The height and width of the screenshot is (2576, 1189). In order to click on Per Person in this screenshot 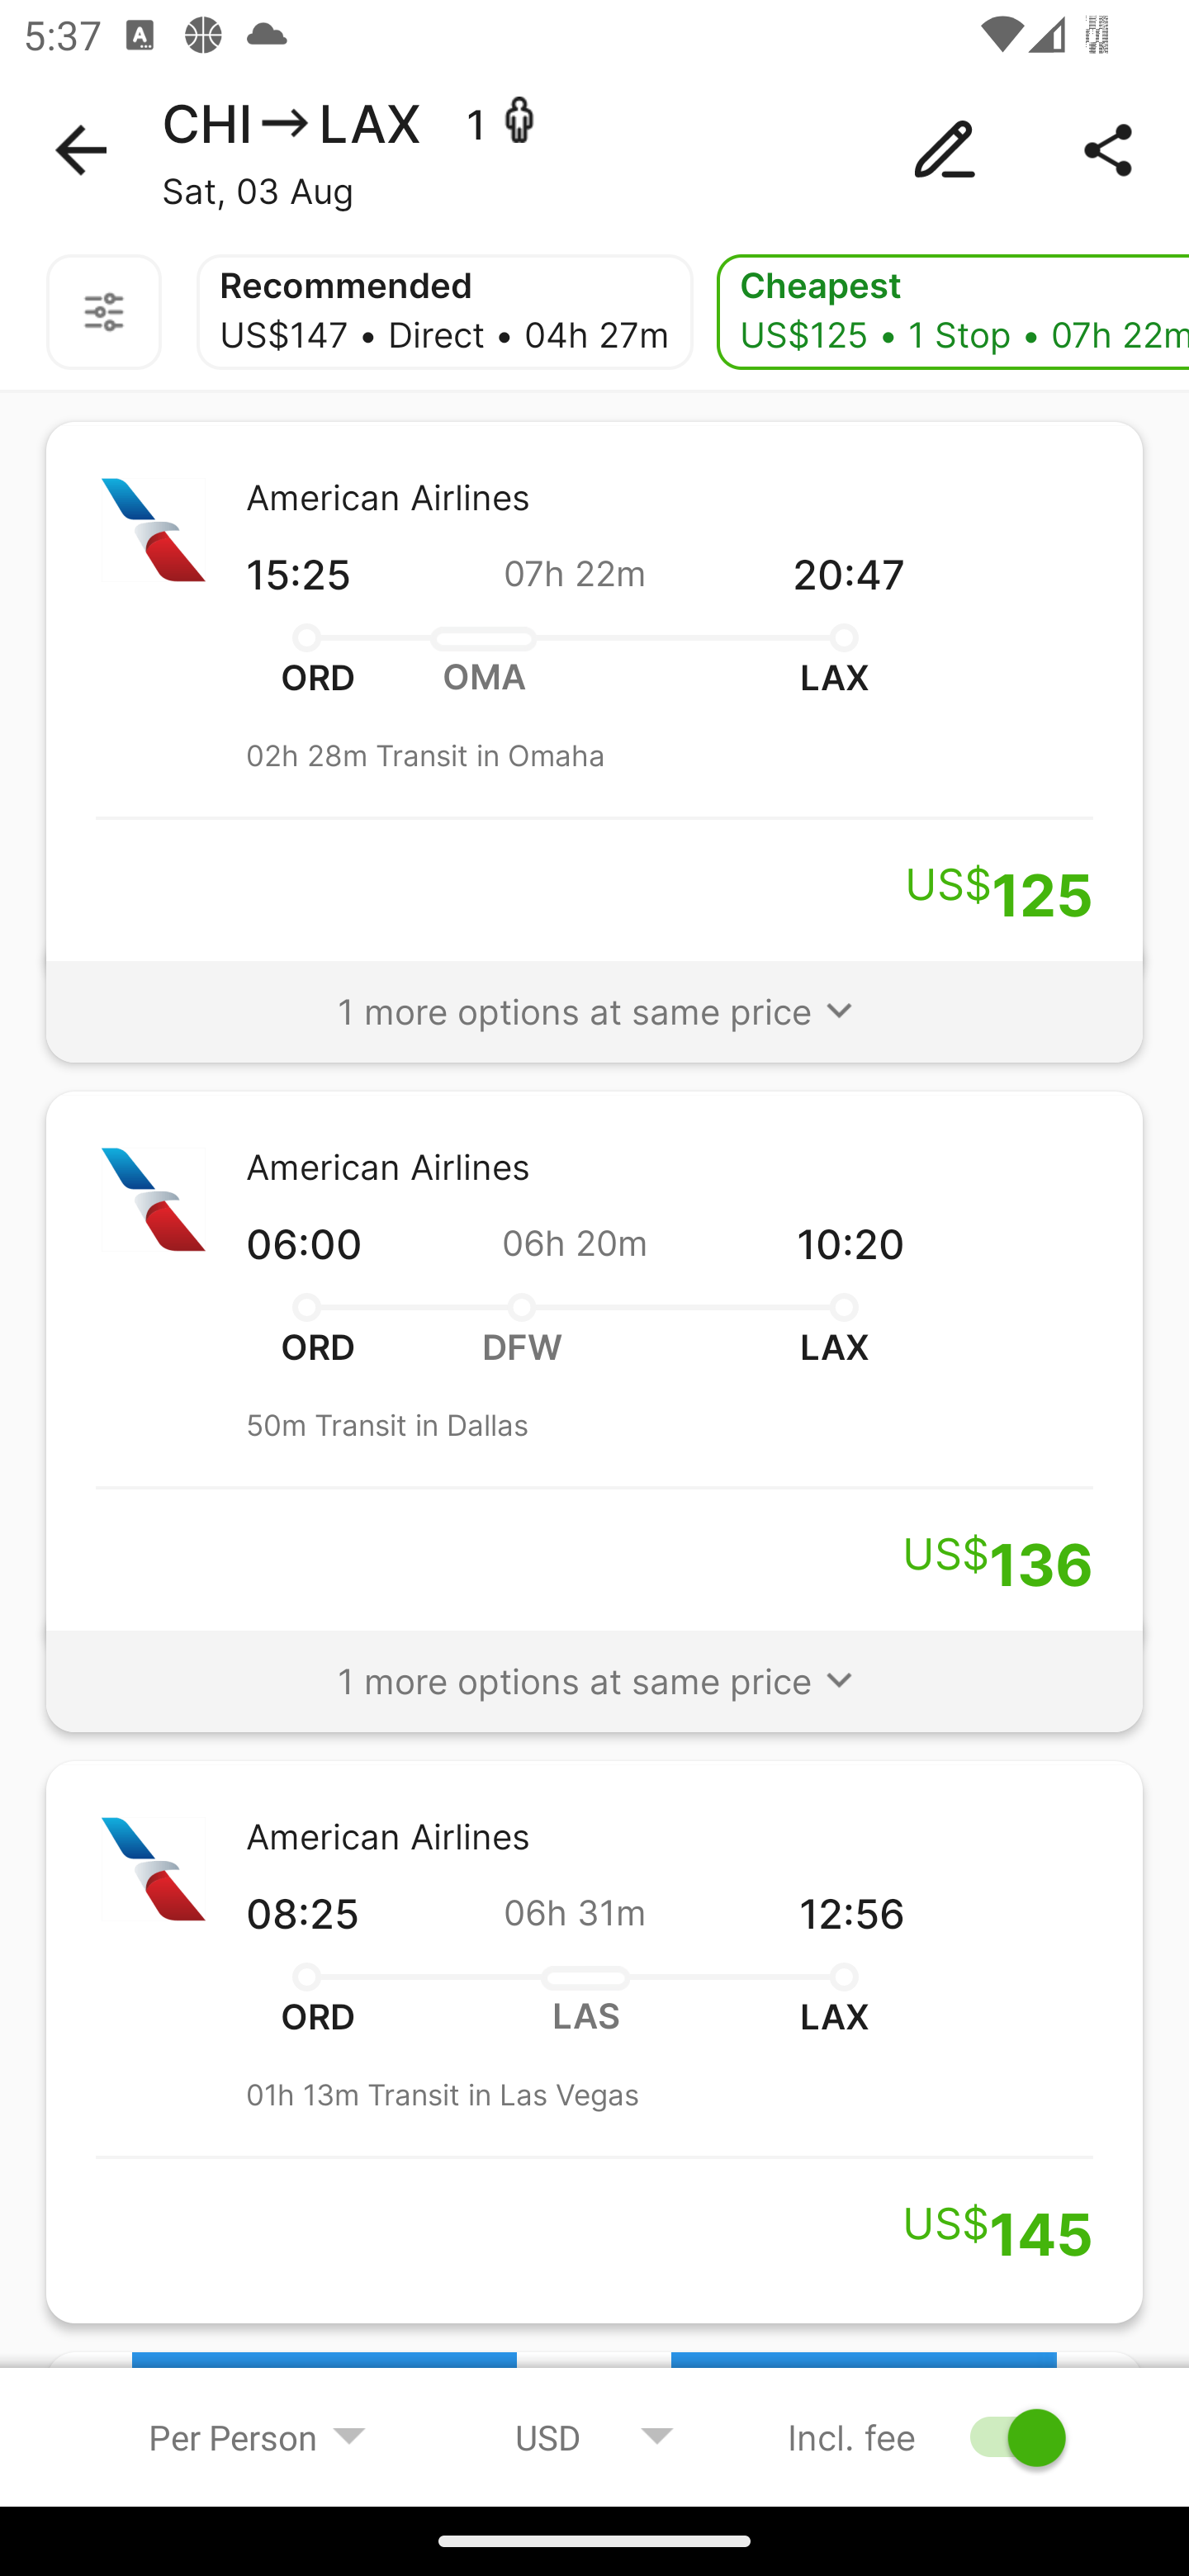, I will do `click(258, 2436)`.